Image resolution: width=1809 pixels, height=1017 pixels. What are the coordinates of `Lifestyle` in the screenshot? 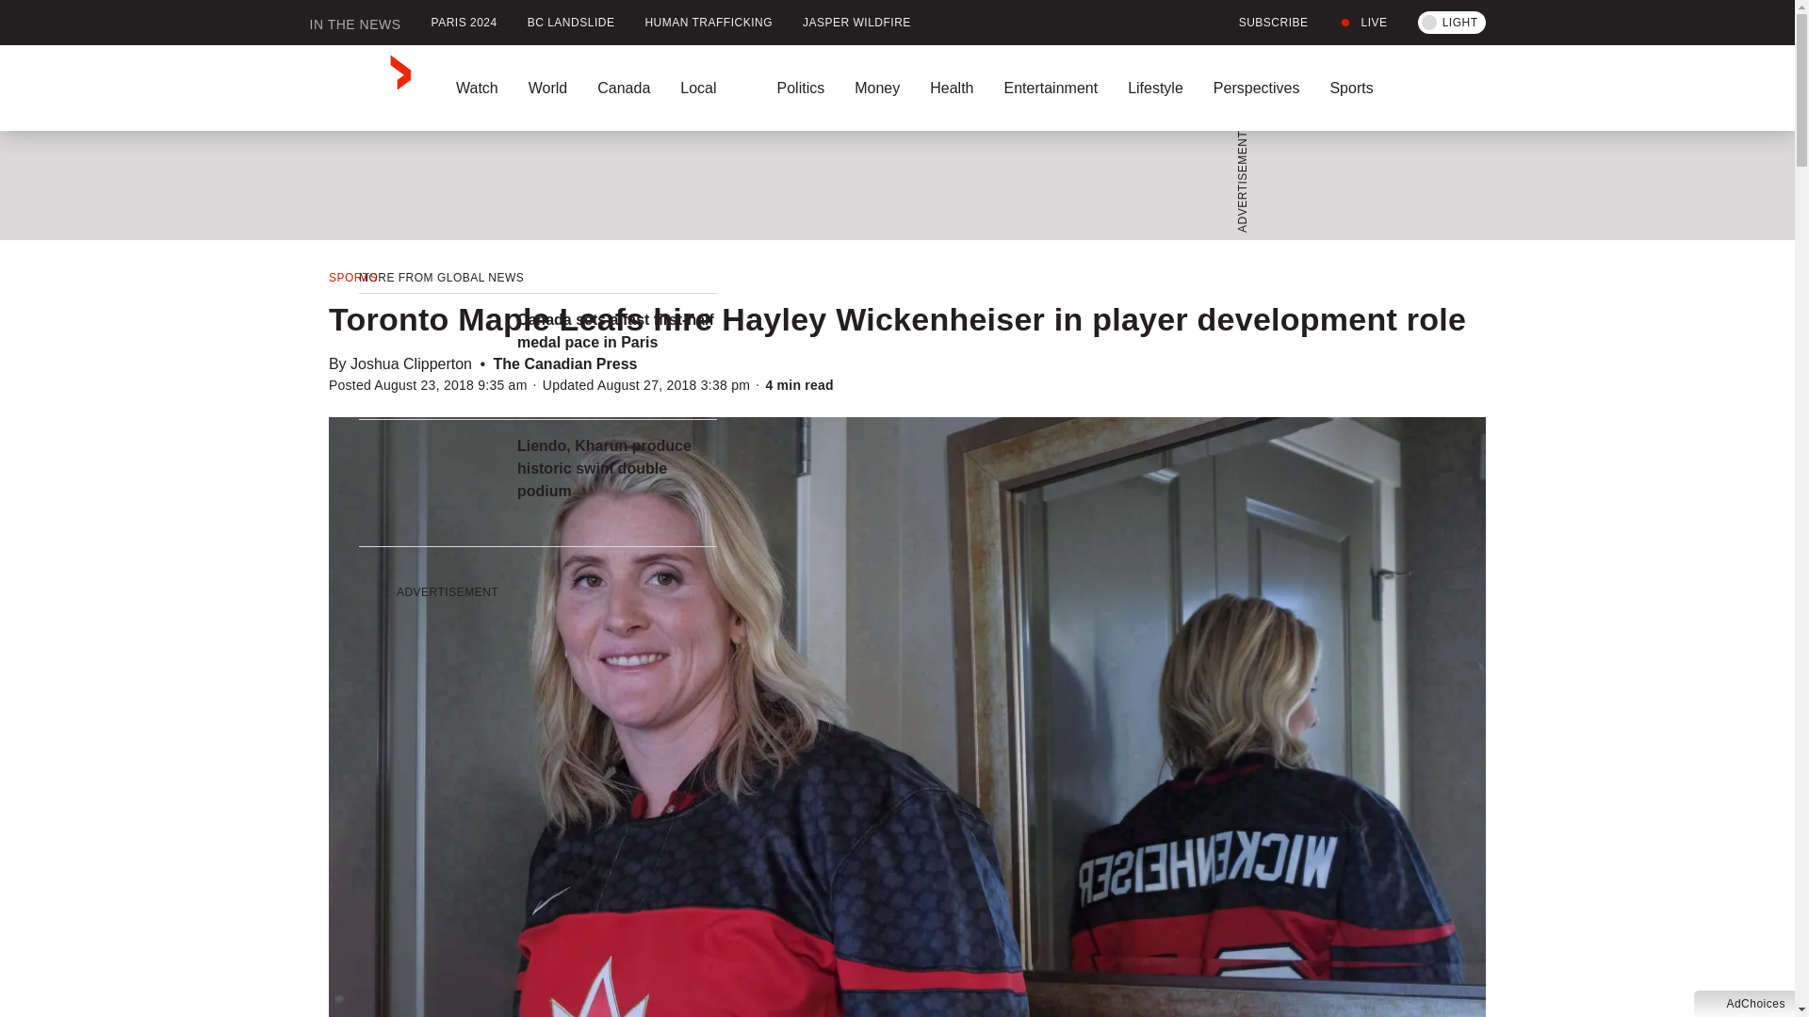 It's located at (1155, 88).